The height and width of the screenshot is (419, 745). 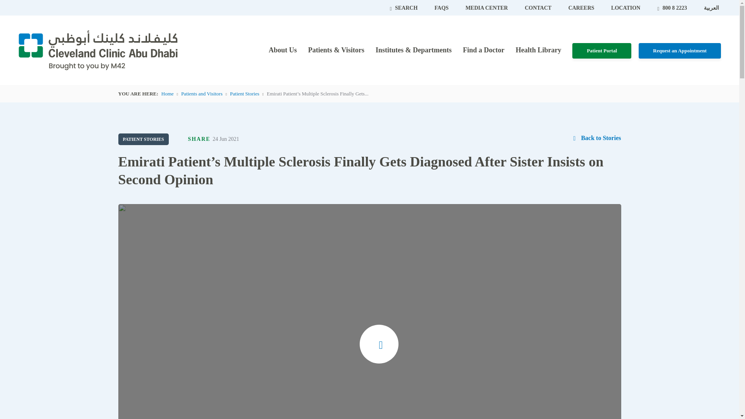 What do you see at coordinates (487, 8) in the screenshot?
I see `MEDIA CENTER` at bounding box center [487, 8].